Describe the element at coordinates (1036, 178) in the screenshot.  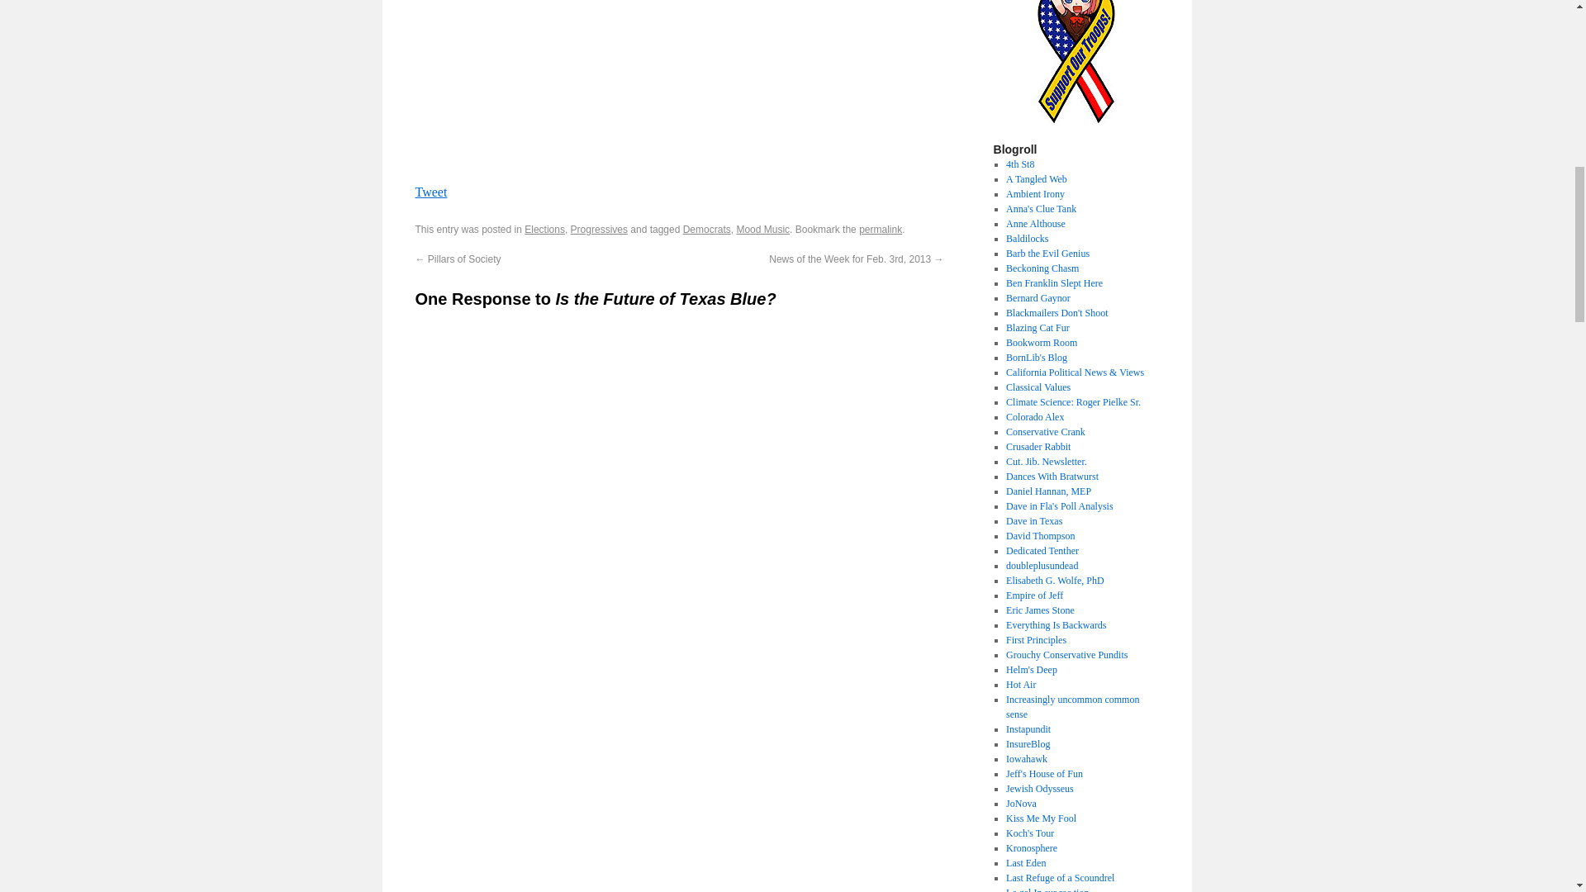
I see `A Tangled Web` at that location.